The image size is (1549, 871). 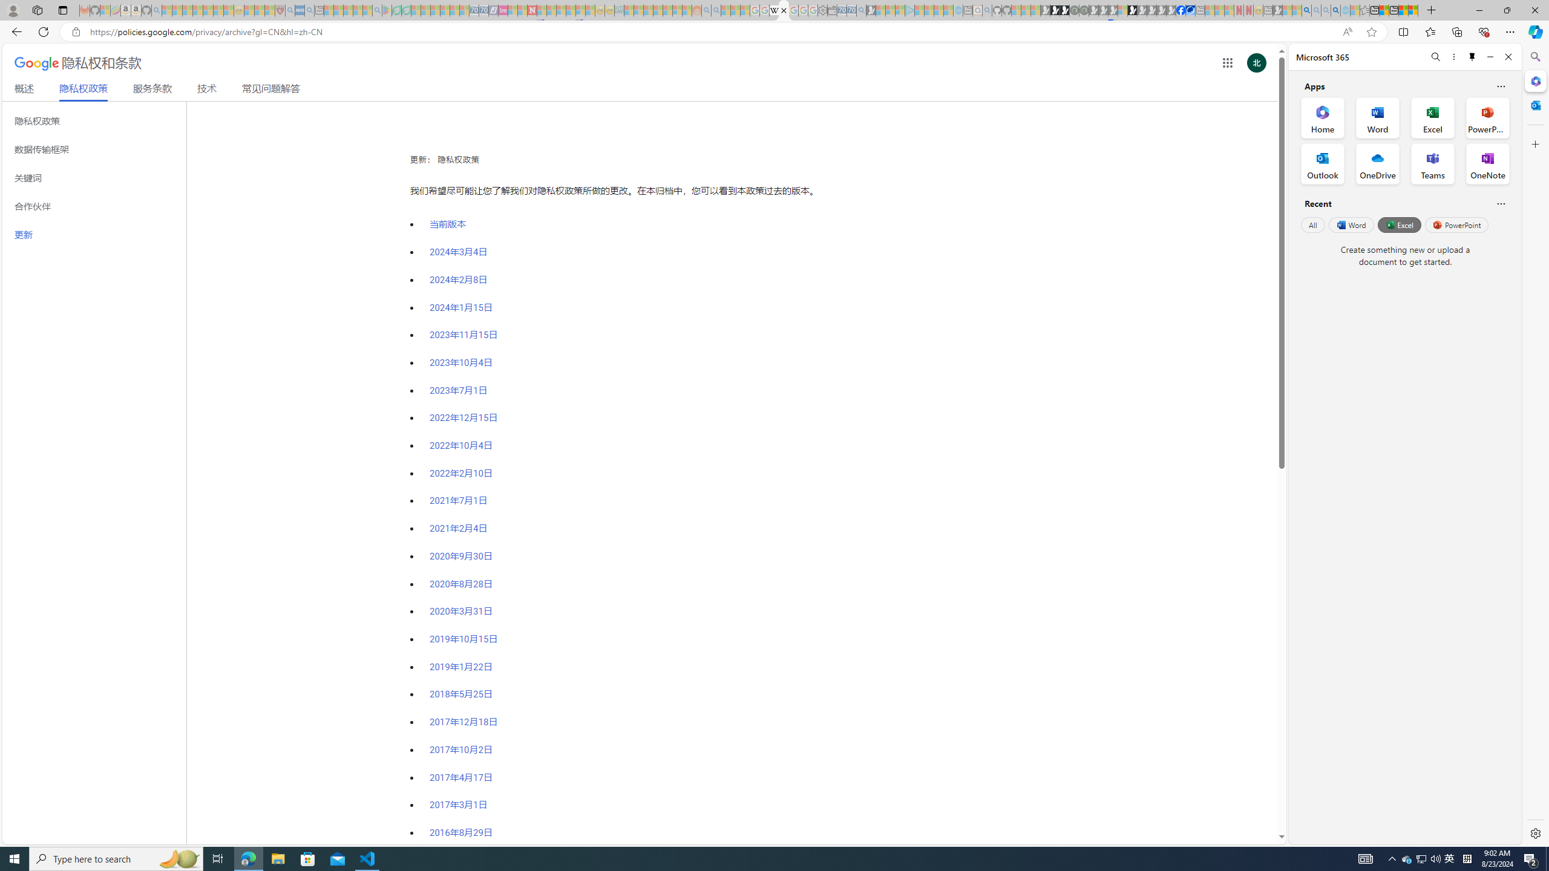 I want to click on utah sues federal government - Search - Sleeping, so click(x=309, y=10).